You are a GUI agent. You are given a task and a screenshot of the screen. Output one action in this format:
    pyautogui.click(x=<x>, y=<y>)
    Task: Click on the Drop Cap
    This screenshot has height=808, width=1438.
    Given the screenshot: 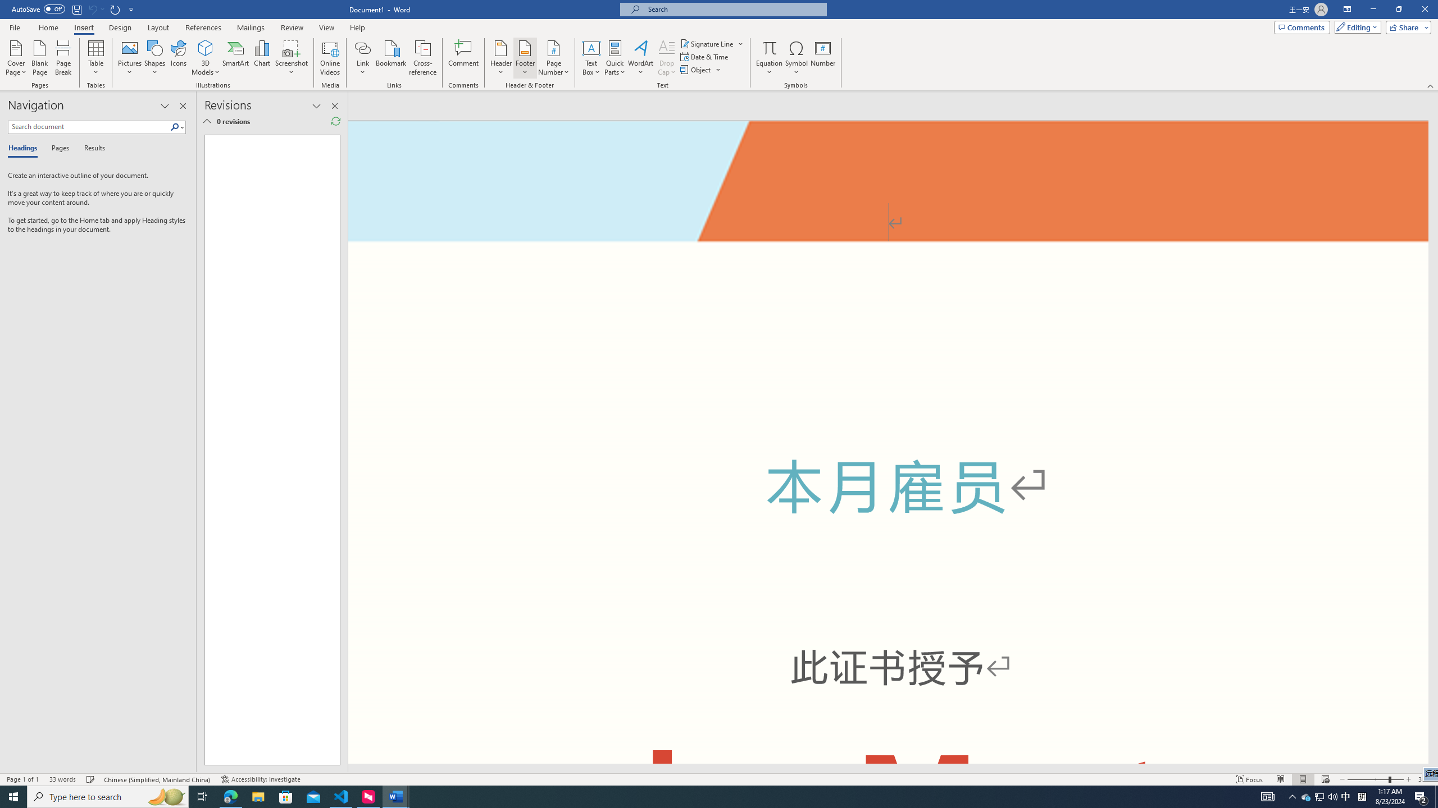 What is the action you would take?
    pyautogui.click(x=666, y=58)
    